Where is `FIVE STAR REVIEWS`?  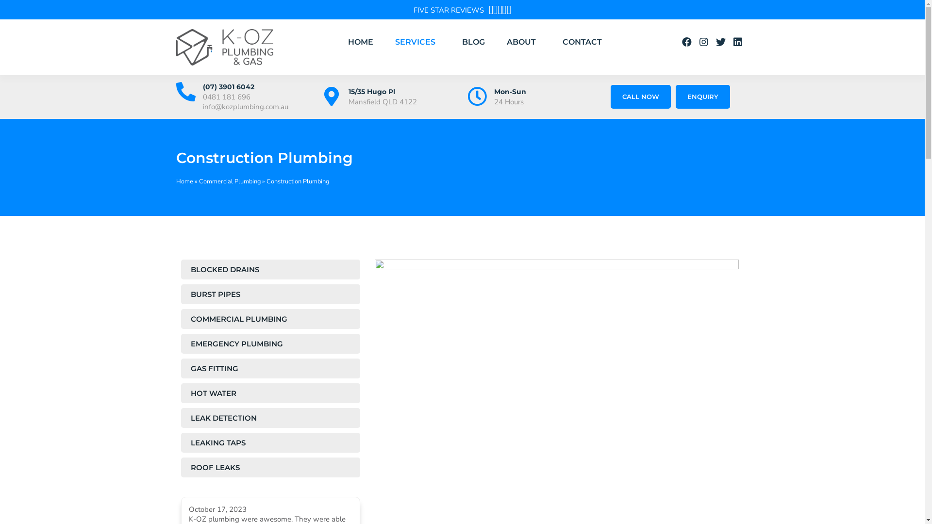
FIVE STAR REVIEWS is located at coordinates (449, 10).